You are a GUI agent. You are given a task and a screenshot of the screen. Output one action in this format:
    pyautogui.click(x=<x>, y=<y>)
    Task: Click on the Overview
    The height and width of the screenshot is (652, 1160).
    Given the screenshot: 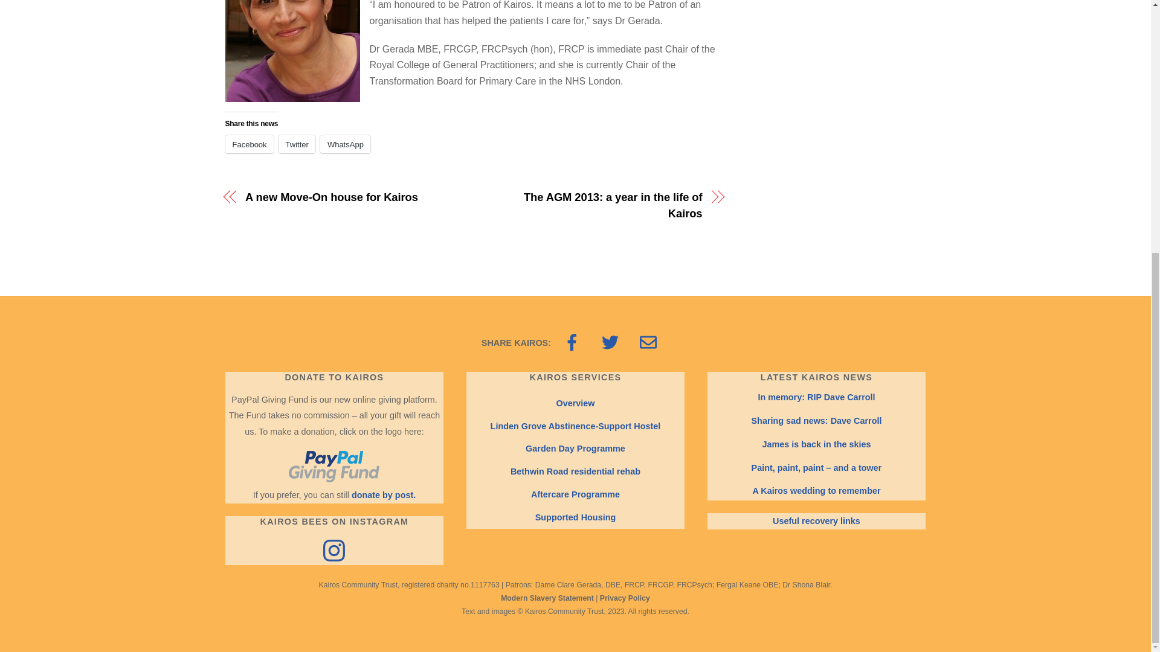 What is the action you would take?
    pyautogui.click(x=575, y=403)
    